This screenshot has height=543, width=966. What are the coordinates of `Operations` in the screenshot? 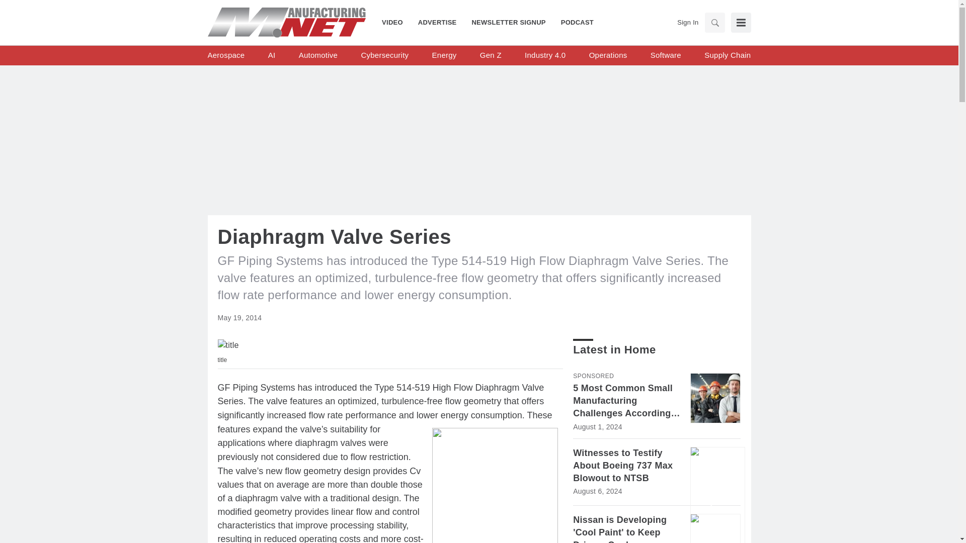 It's located at (608, 55).